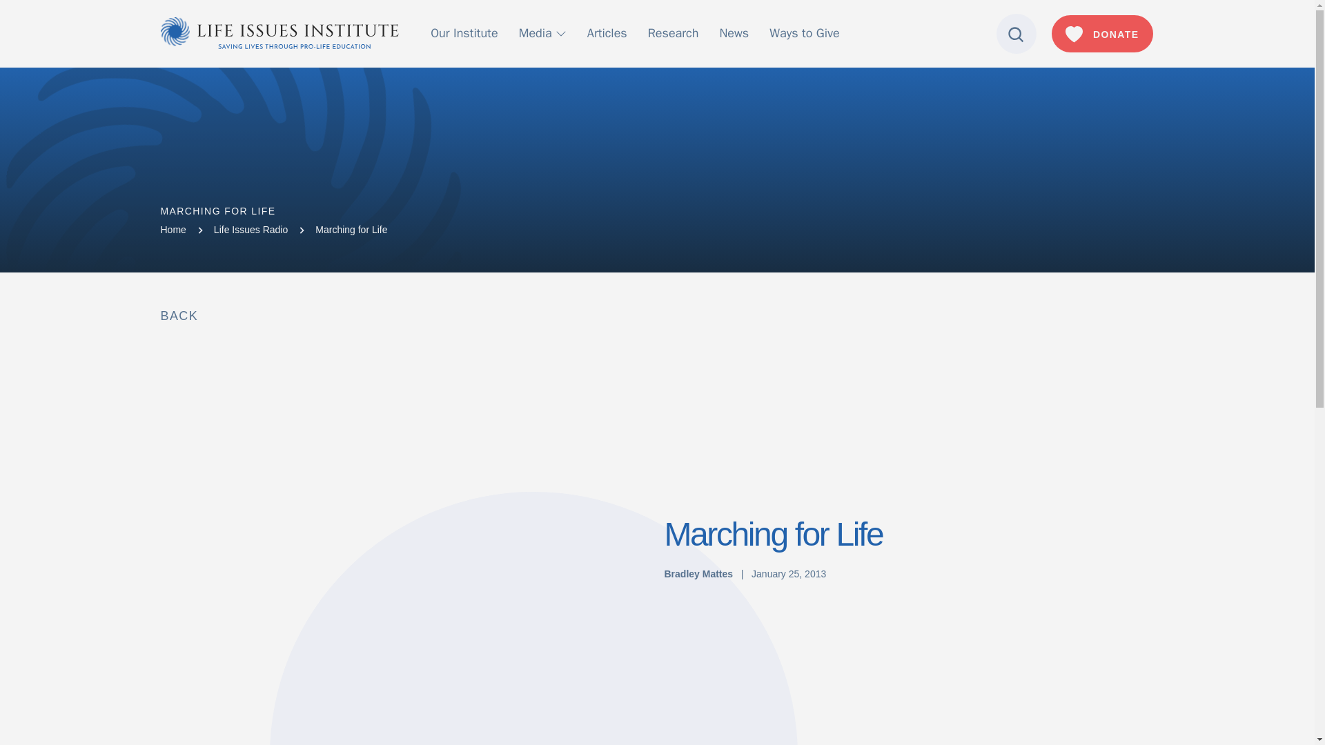  Describe the element at coordinates (464, 33) in the screenshot. I see `Our Institute` at that location.